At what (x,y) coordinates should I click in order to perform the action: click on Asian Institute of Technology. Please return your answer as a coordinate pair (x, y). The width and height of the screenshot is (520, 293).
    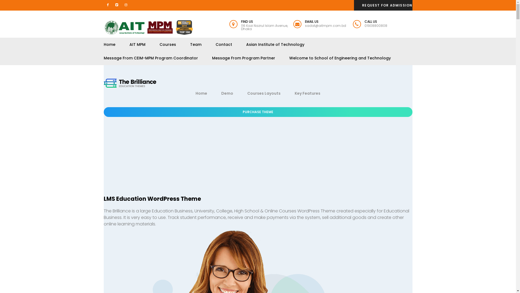
    Looking at the image, I should click on (275, 44).